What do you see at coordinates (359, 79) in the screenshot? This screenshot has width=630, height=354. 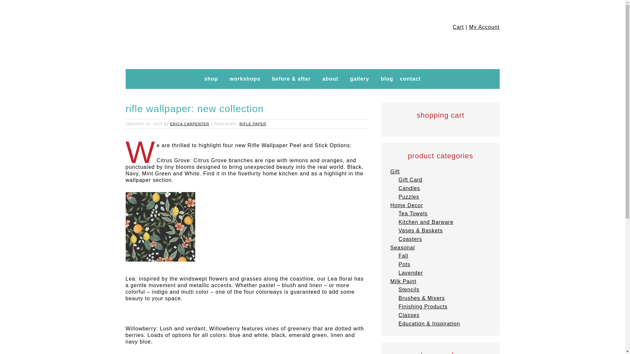 I see `gallery` at bounding box center [359, 79].